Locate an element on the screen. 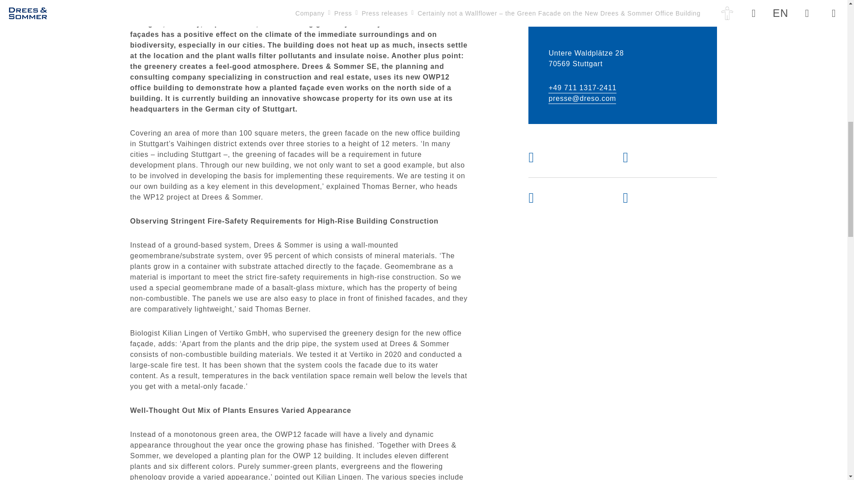 The image size is (854, 480). Share on XING is located at coordinates (564, 197).